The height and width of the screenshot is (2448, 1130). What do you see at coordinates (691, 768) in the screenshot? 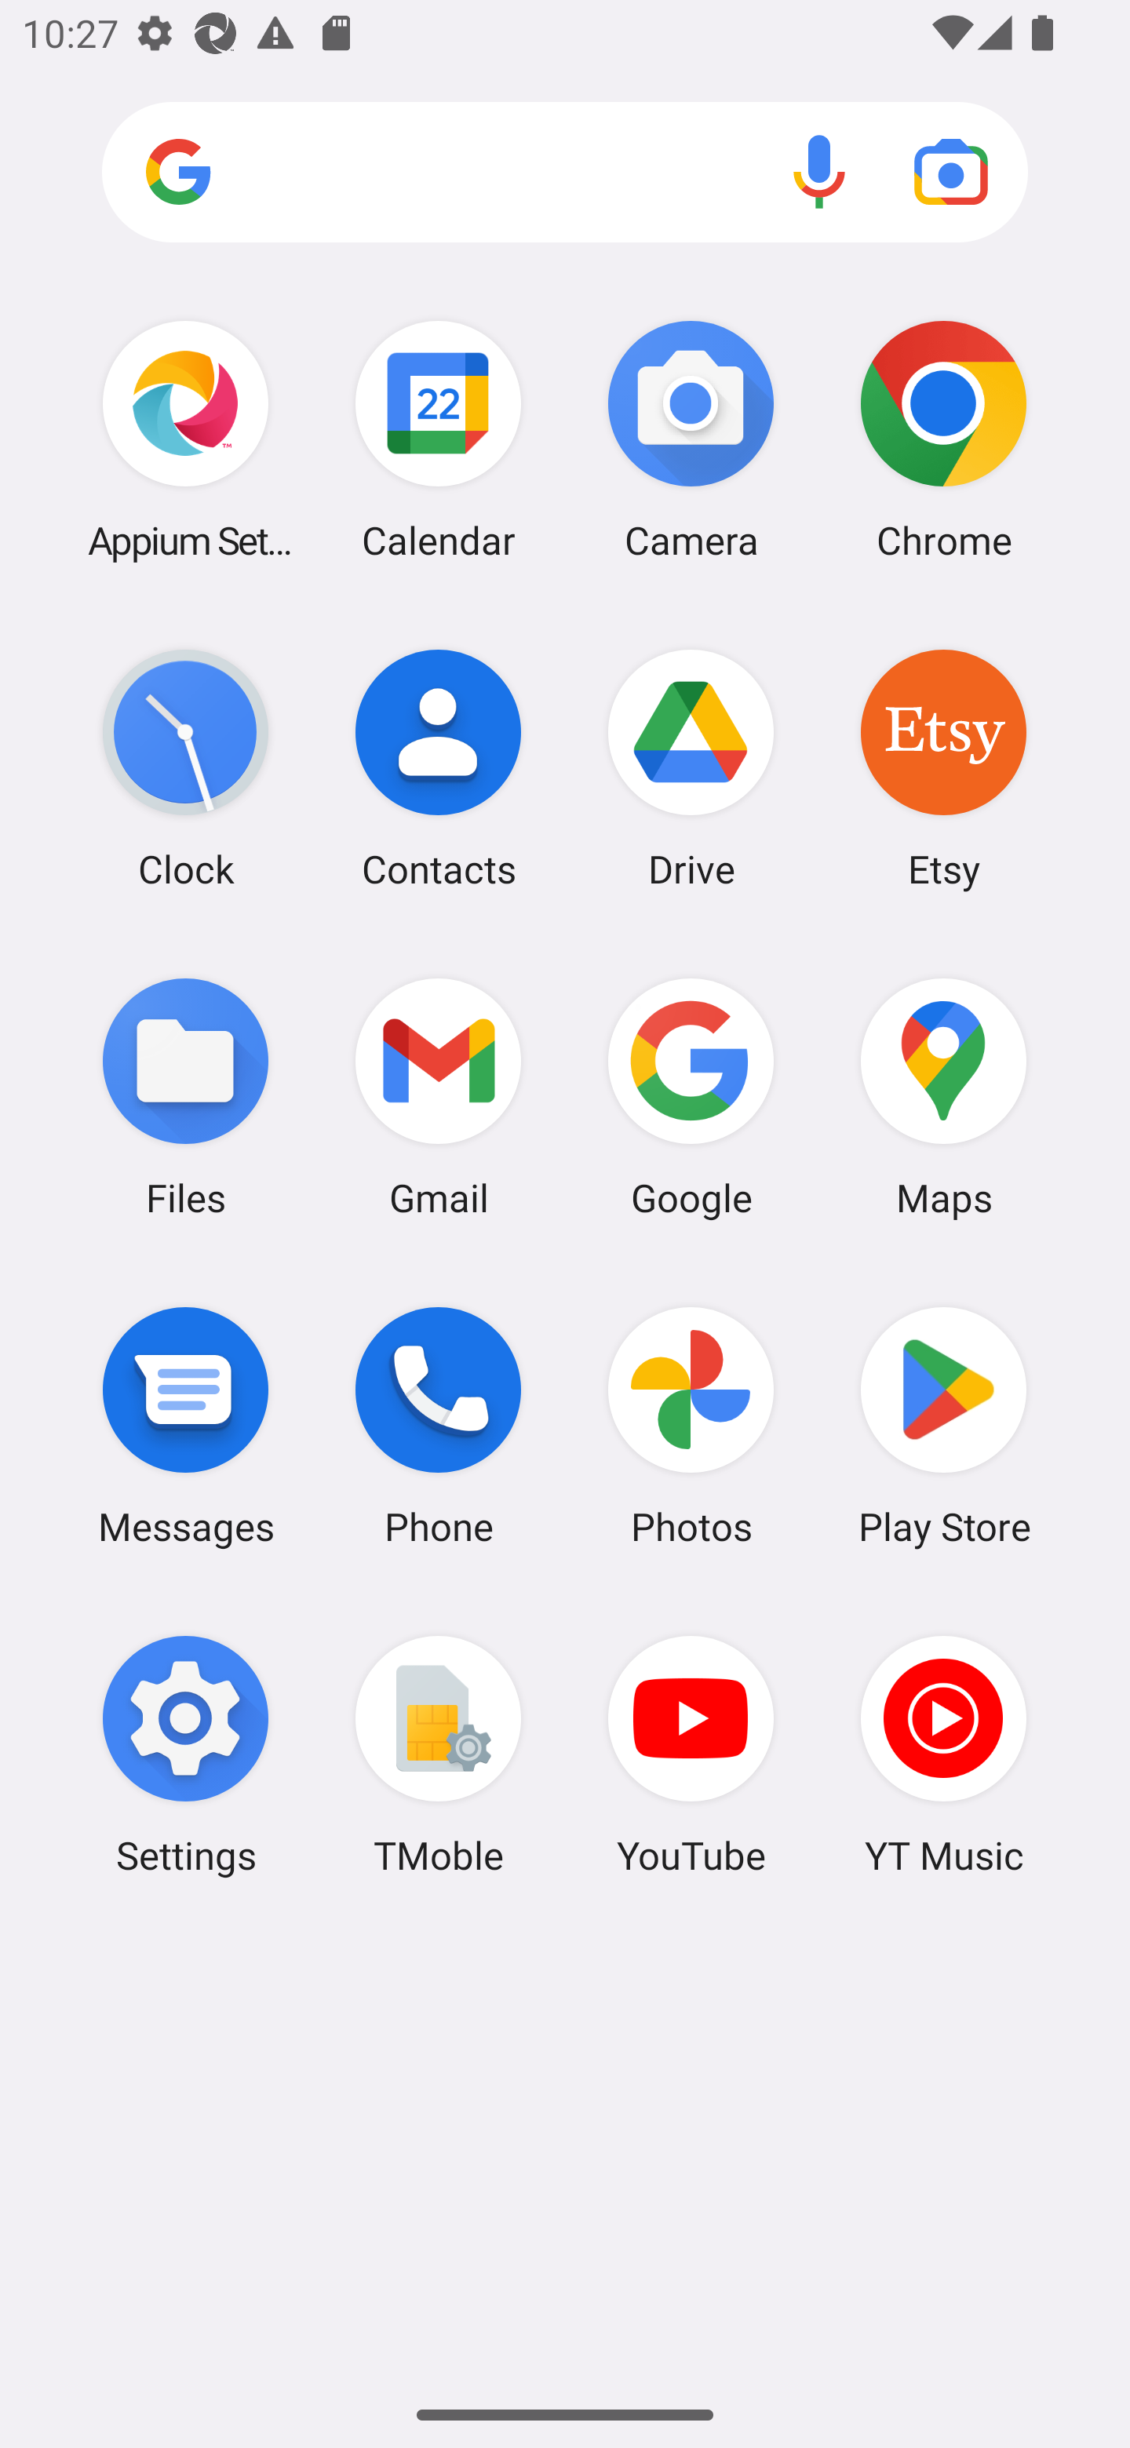
I see `Drive` at bounding box center [691, 768].